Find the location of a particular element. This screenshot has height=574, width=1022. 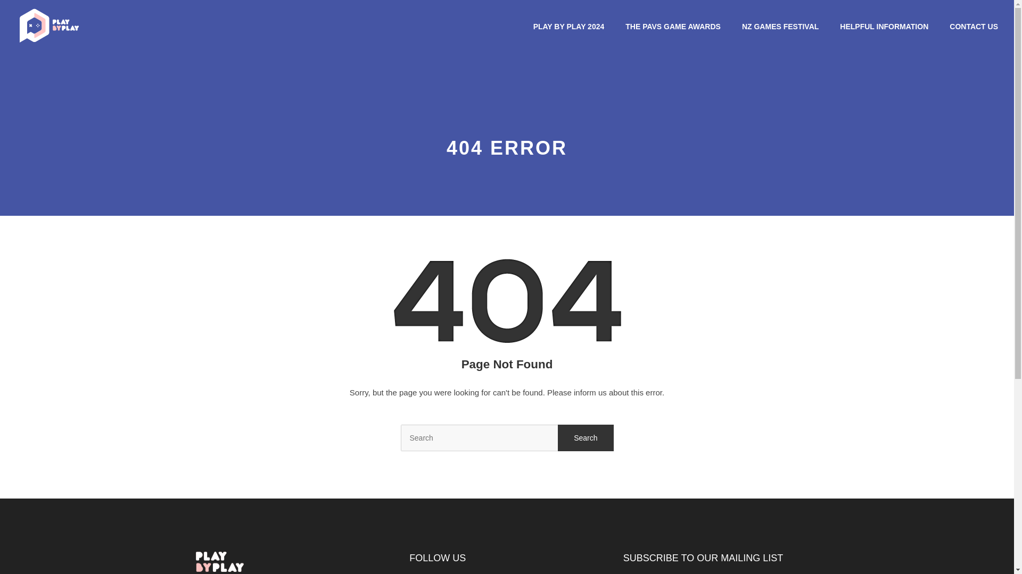

PLAY BY PLAY 2024 is located at coordinates (569, 27).